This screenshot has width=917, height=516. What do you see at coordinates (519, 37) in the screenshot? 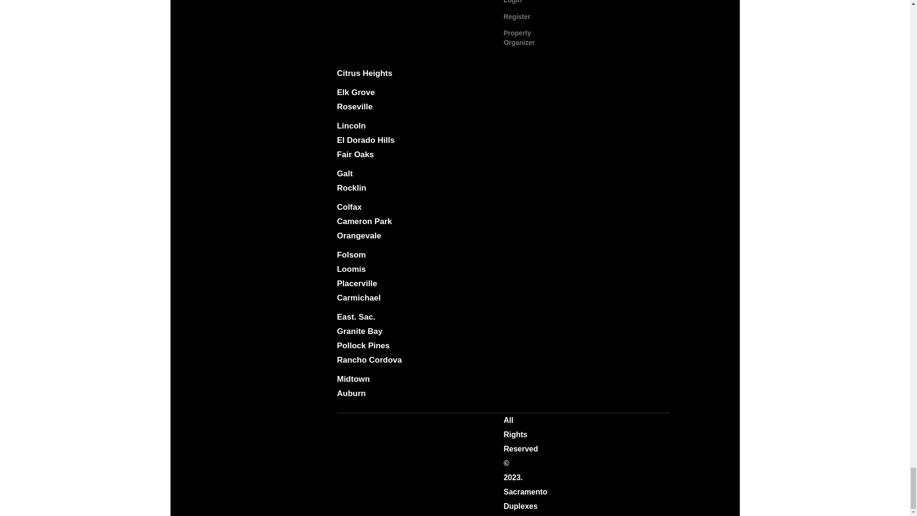
I see `Property Organizer` at bounding box center [519, 37].